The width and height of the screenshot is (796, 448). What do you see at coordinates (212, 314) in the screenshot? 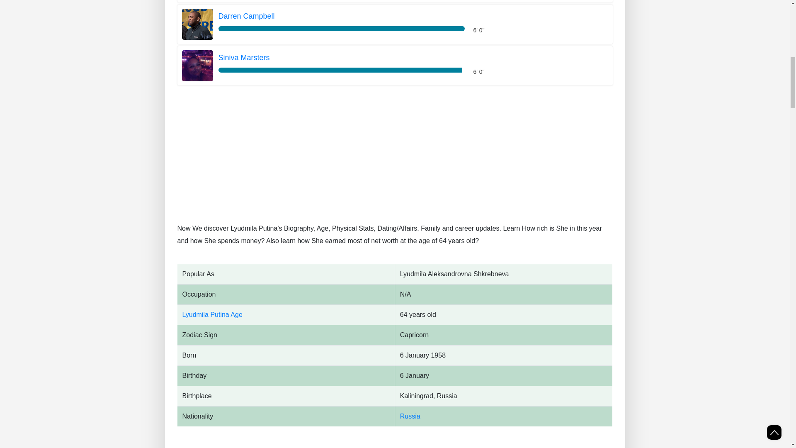
I see `Lyudmila Putina Age` at bounding box center [212, 314].